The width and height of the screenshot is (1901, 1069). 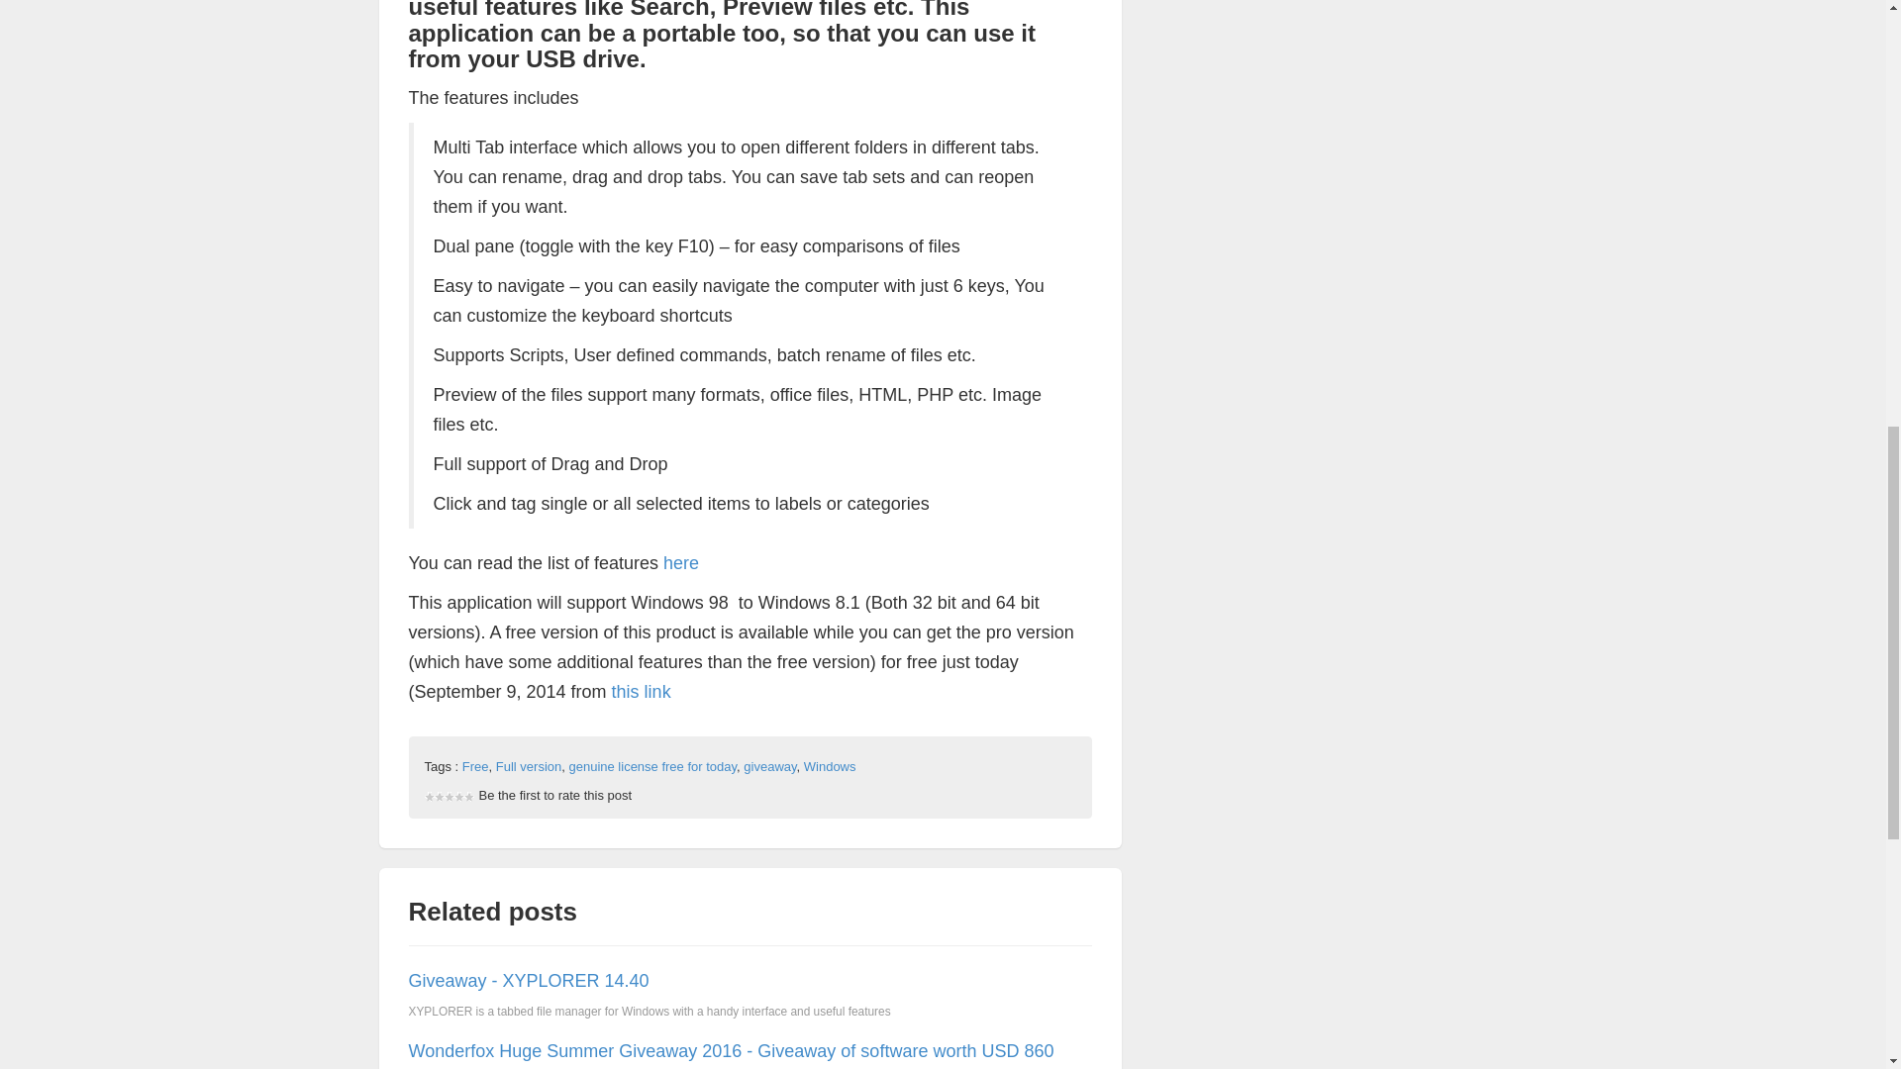 I want to click on Free, so click(x=475, y=766).